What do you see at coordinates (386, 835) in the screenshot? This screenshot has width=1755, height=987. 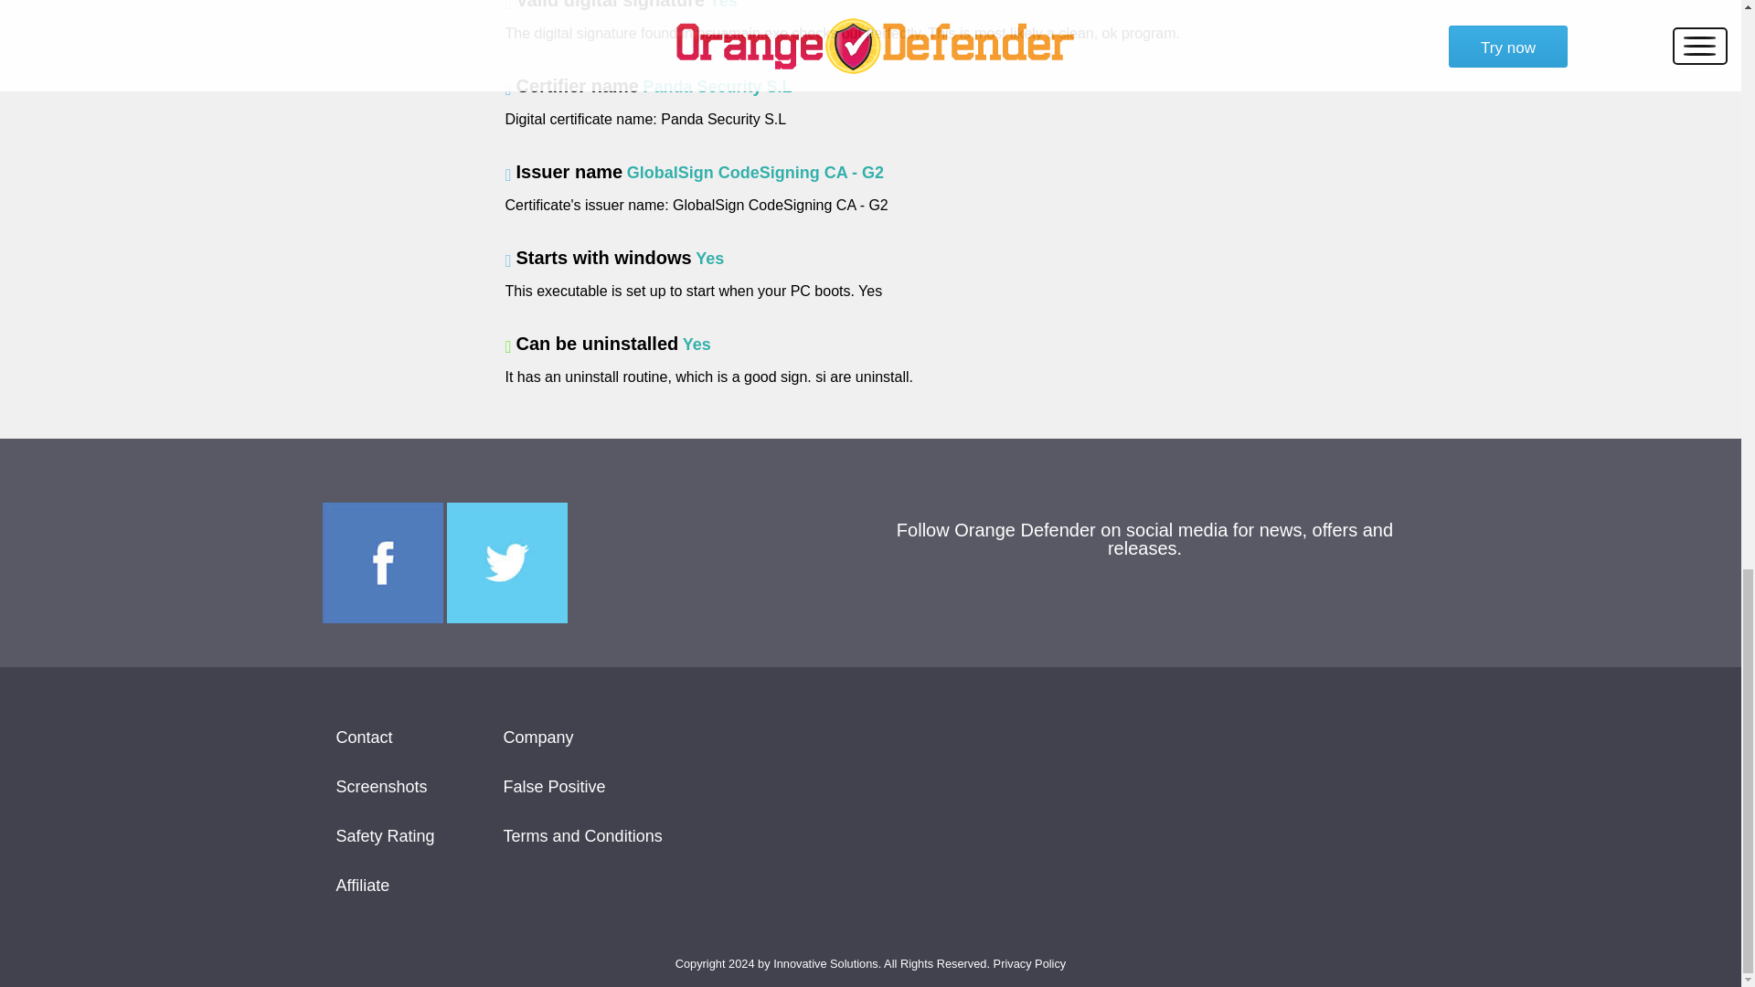 I see `Safety Rating` at bounding box center [386, 835].